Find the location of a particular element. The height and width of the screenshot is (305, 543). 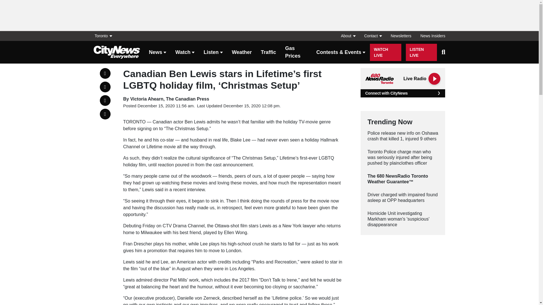

Toronto is located at coordinates (105, 36).